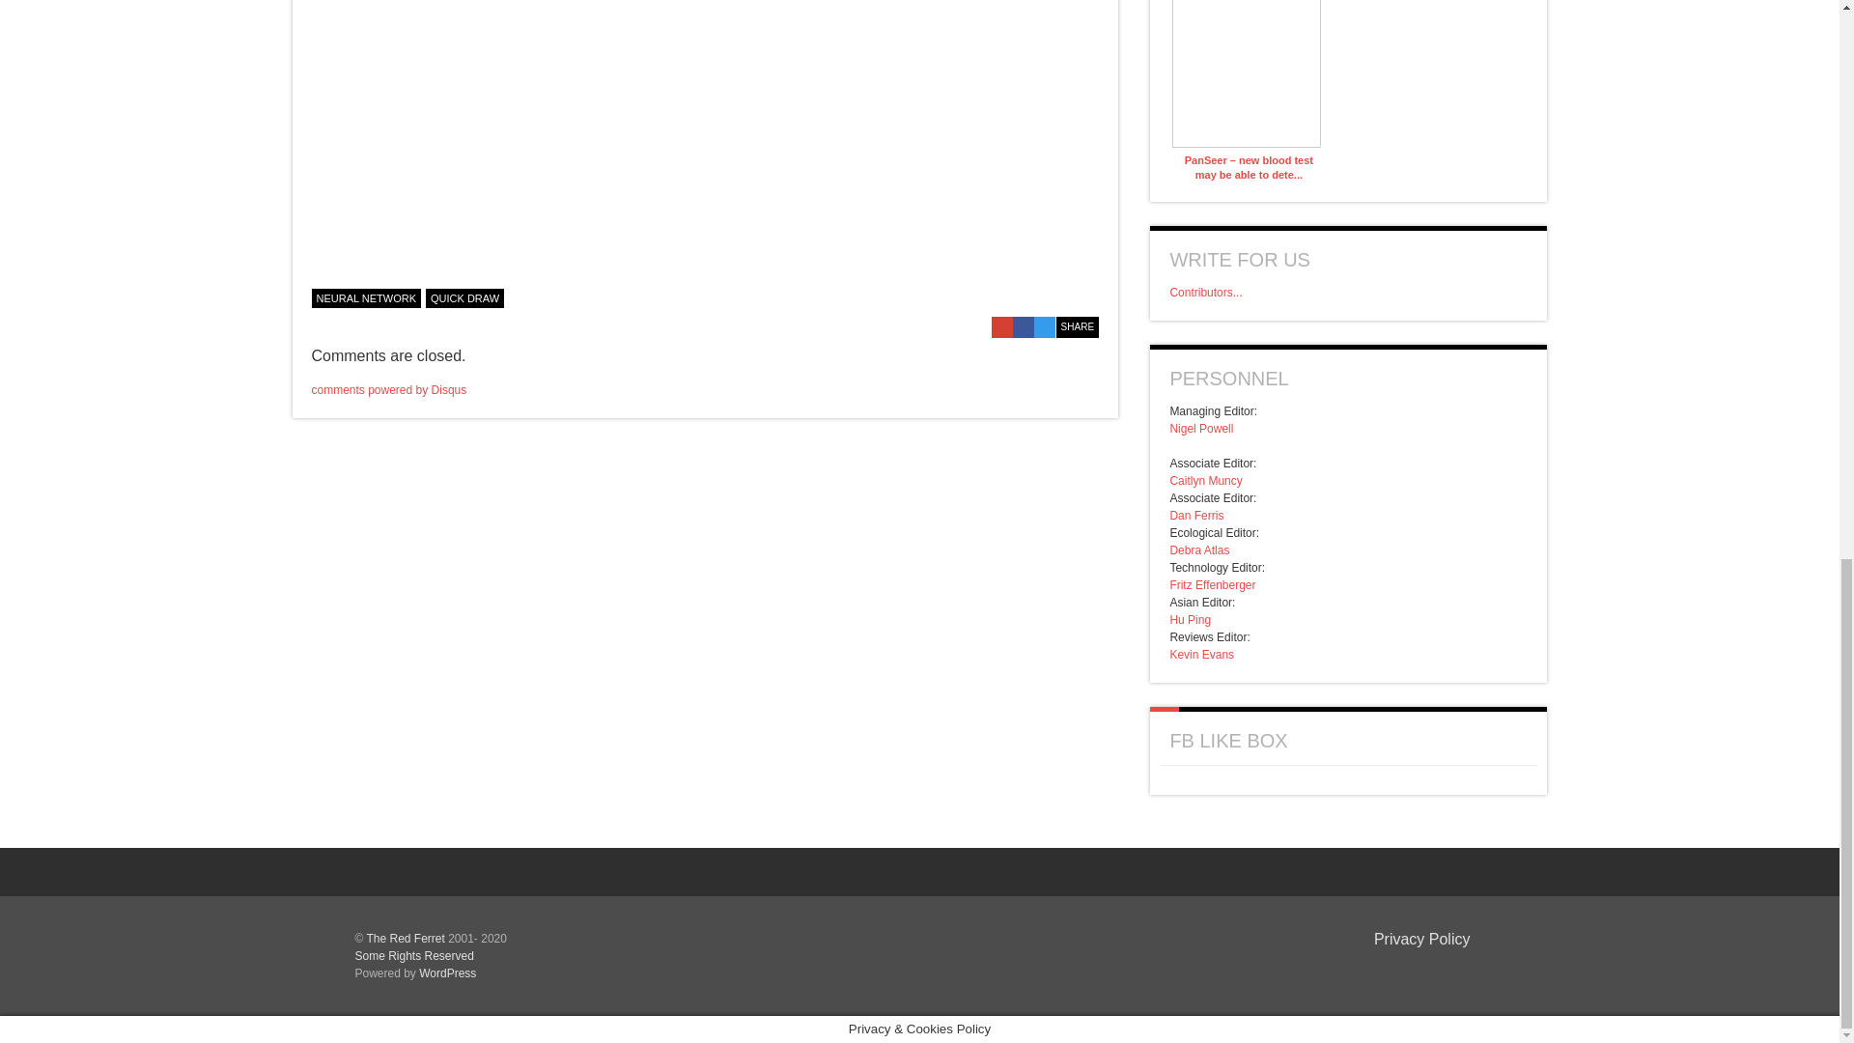 This screenshot has width=1854, height=1043. What do you see at coordinates (1201, 429) in the screenshot?
I see `Nigel Powell` at bounding box center [1201, 429].